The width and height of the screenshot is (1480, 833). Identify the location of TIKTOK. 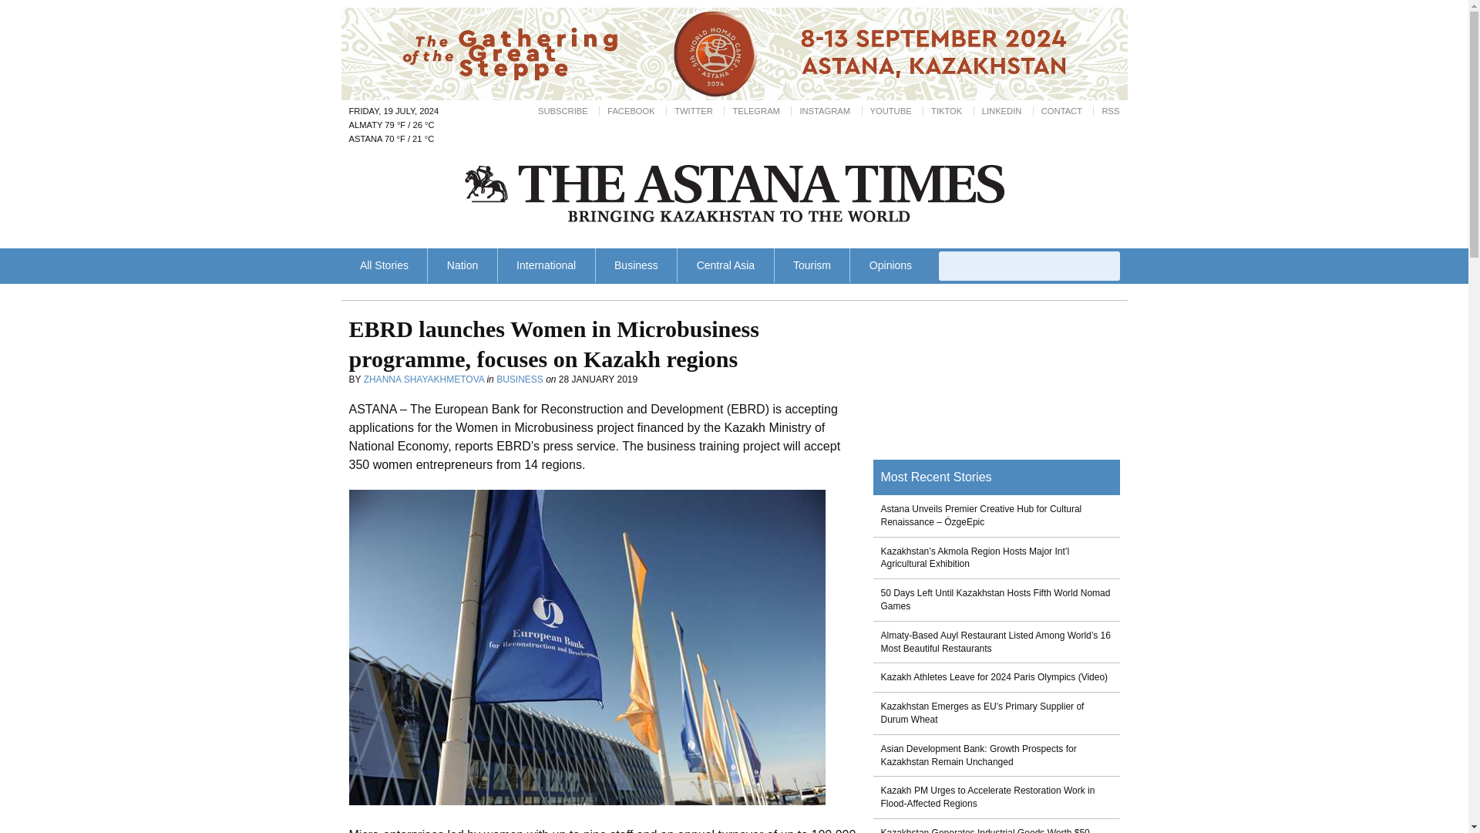
(947, 111).